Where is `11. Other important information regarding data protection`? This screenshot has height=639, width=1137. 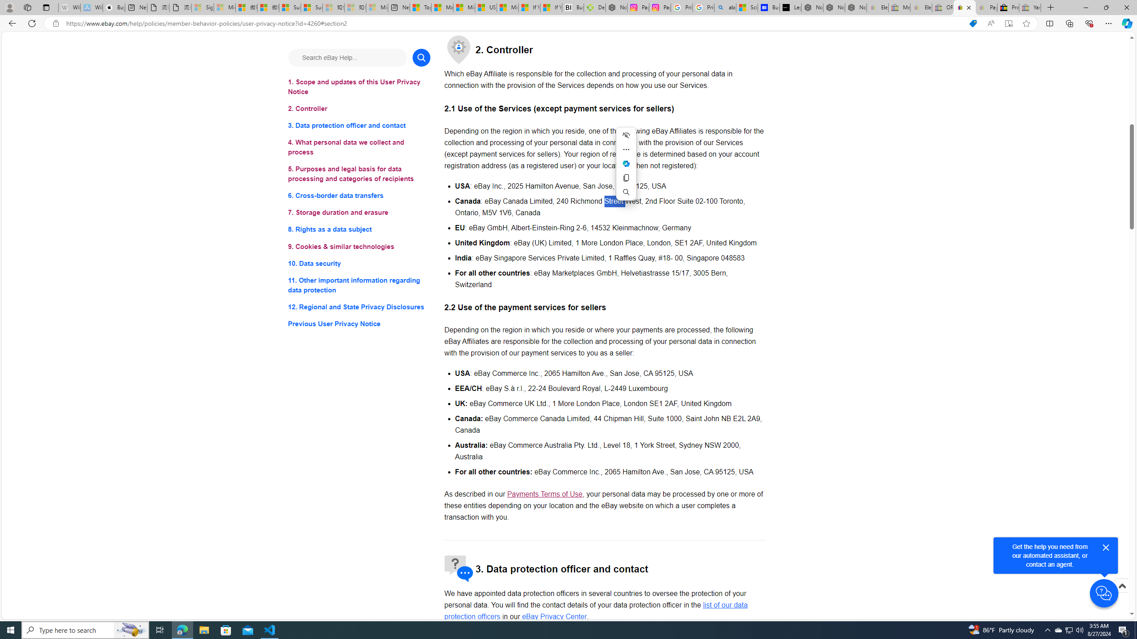
11. Other important information regarding data protection is located at coordinates (359, 285).